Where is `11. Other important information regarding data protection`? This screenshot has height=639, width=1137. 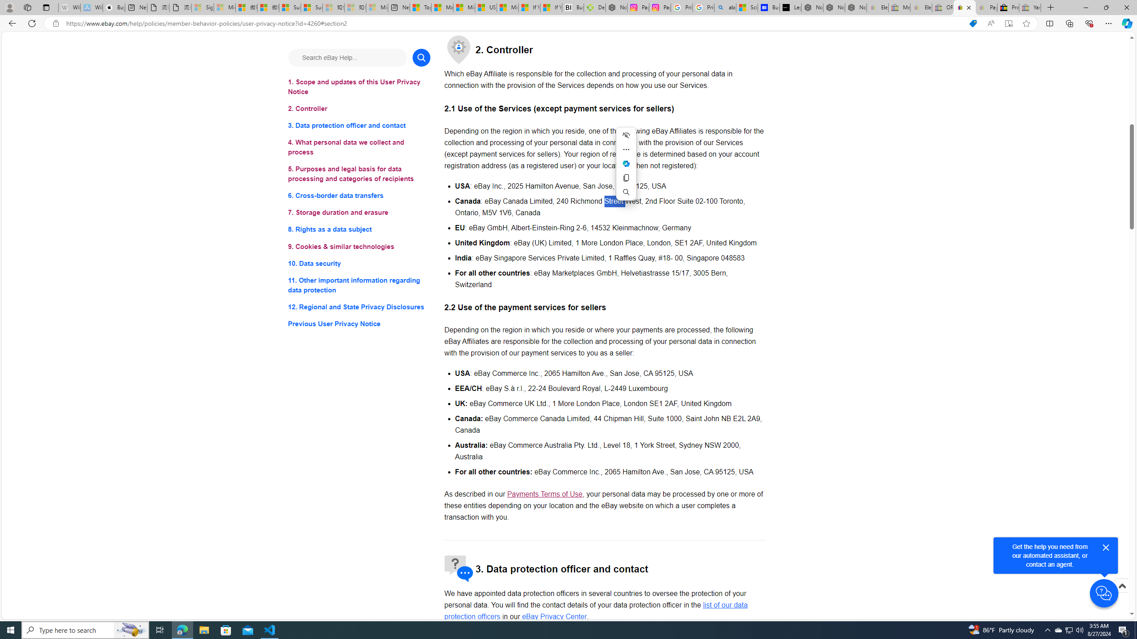
11. Other important information regarding data protection is located at coordinates (359, 285).